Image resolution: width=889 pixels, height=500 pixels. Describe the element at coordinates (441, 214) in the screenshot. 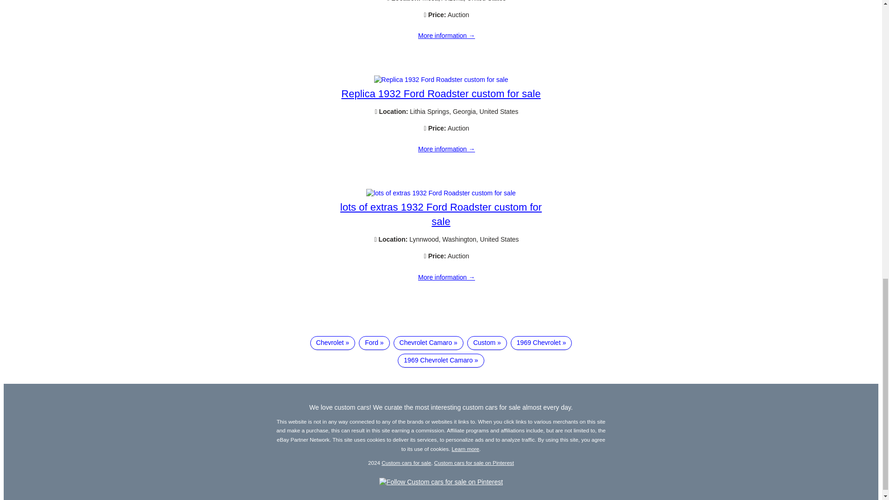

I see `lots of extras 1932 Ford Roadster custom for sale` at that location.